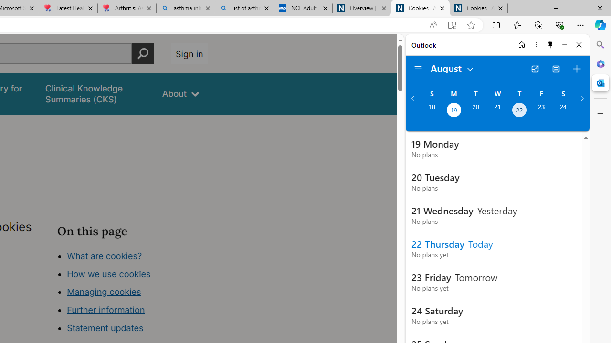 This screenshot has width=611, height=343. What do you see at coordinates (244, 9) in the screenshot?
I see `list of asthma inhalers uk - Search` at bounding box center [244, 9].